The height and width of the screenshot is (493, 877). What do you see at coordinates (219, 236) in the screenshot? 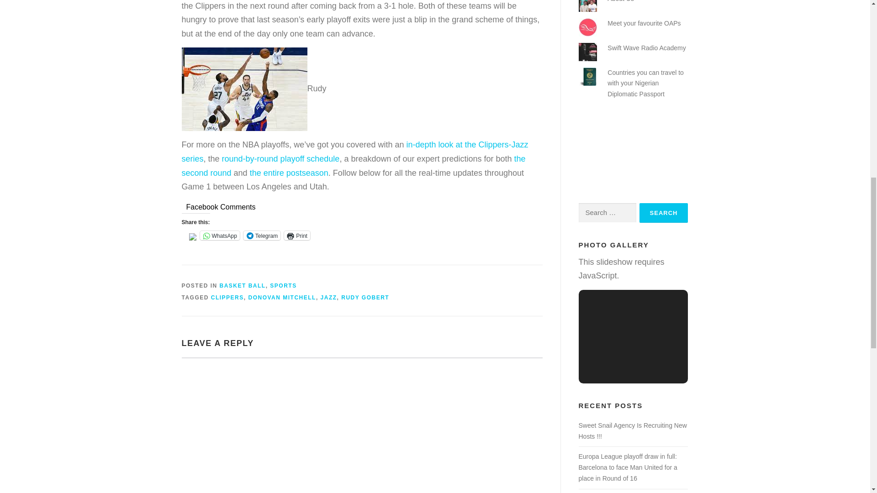
I see `Click to share on WhatsApp` at bounding box center [219, 236].